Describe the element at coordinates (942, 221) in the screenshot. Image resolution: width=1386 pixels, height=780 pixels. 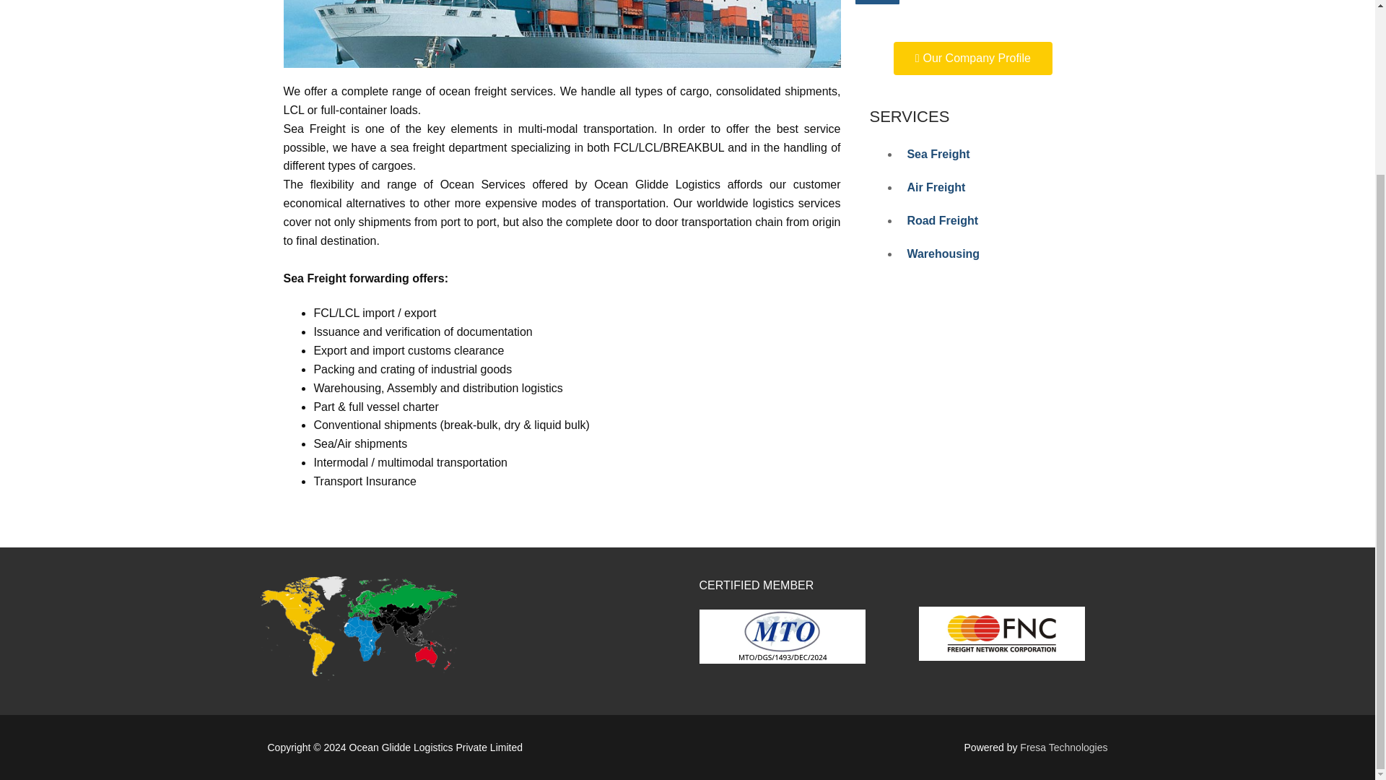
I see `Road Freight` at that location.